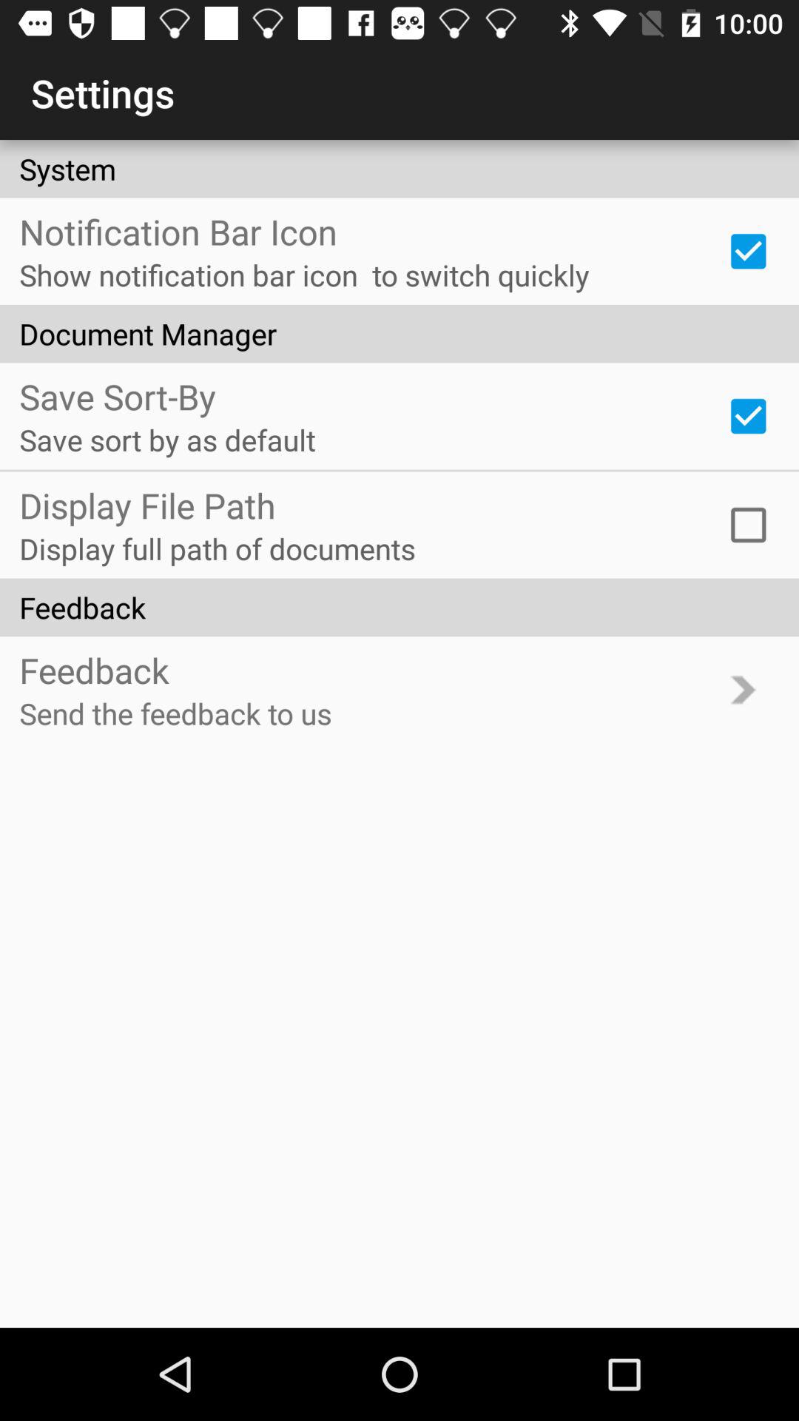  What do you see at coordinates (748, 525) in the screenshot?
I see `tap icon next to display full path` at bounding box center [748, 525].